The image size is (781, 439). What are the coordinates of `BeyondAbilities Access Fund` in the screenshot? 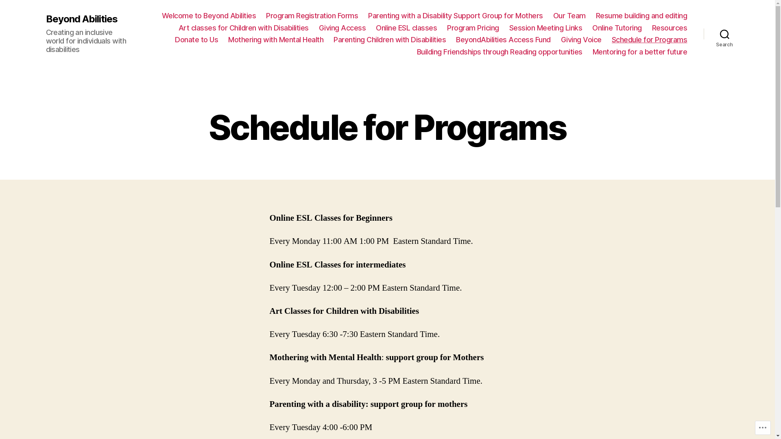 It's located at (504, 40).